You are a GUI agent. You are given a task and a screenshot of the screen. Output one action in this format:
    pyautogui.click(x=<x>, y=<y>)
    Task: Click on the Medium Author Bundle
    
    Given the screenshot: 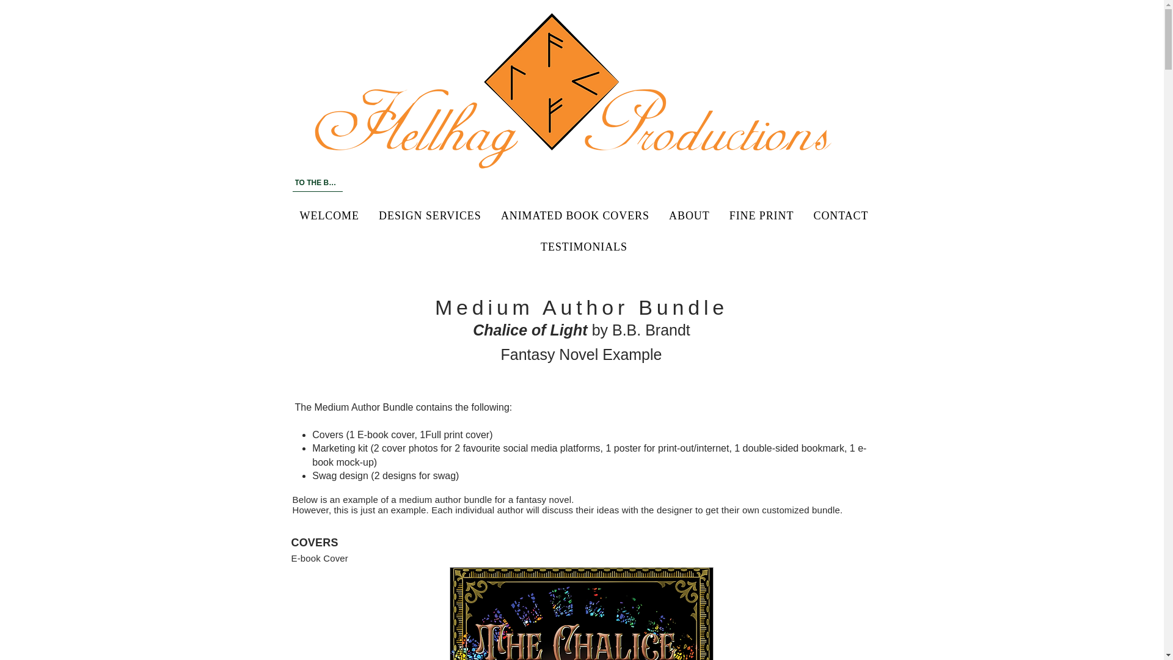 What is the action you would take?
    pyautogui.click(x=582, y=307)
    